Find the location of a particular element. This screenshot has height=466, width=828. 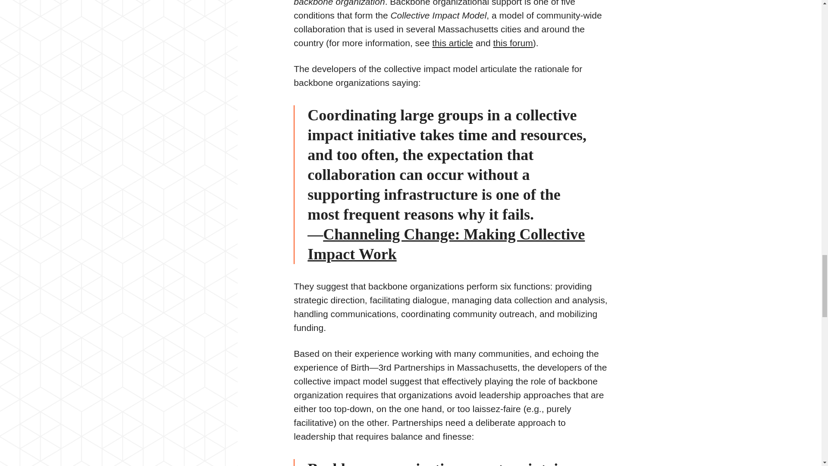

Channeling Change: Making Collective Impact Work is located at coordinates (446, 244).